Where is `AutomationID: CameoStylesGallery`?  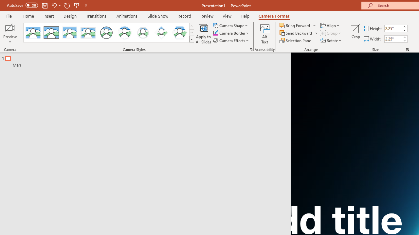
AutomationID: CameoStylesGallery is located at coordinates (109, 33).